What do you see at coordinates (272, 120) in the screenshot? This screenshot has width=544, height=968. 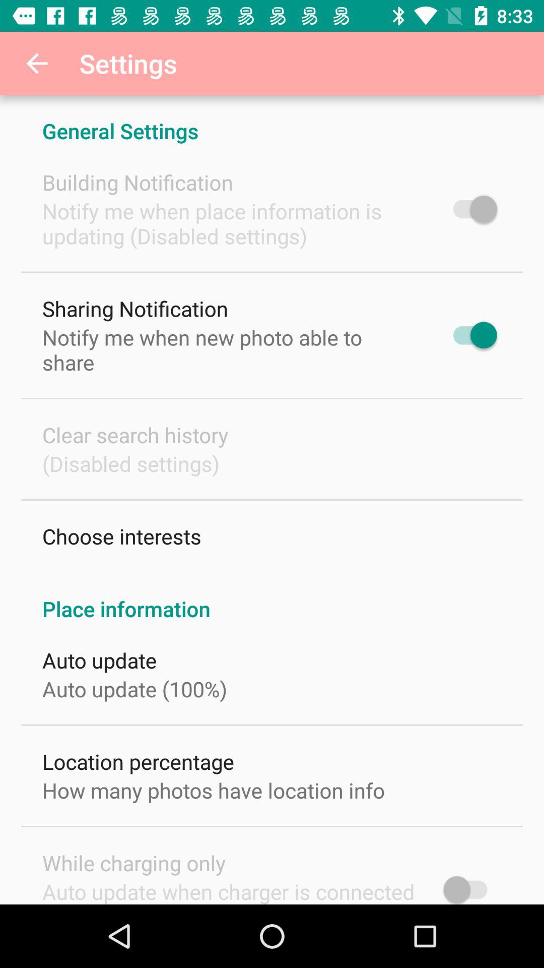 I see `click icon above the building notification icon` at bounding box center [272, 120].